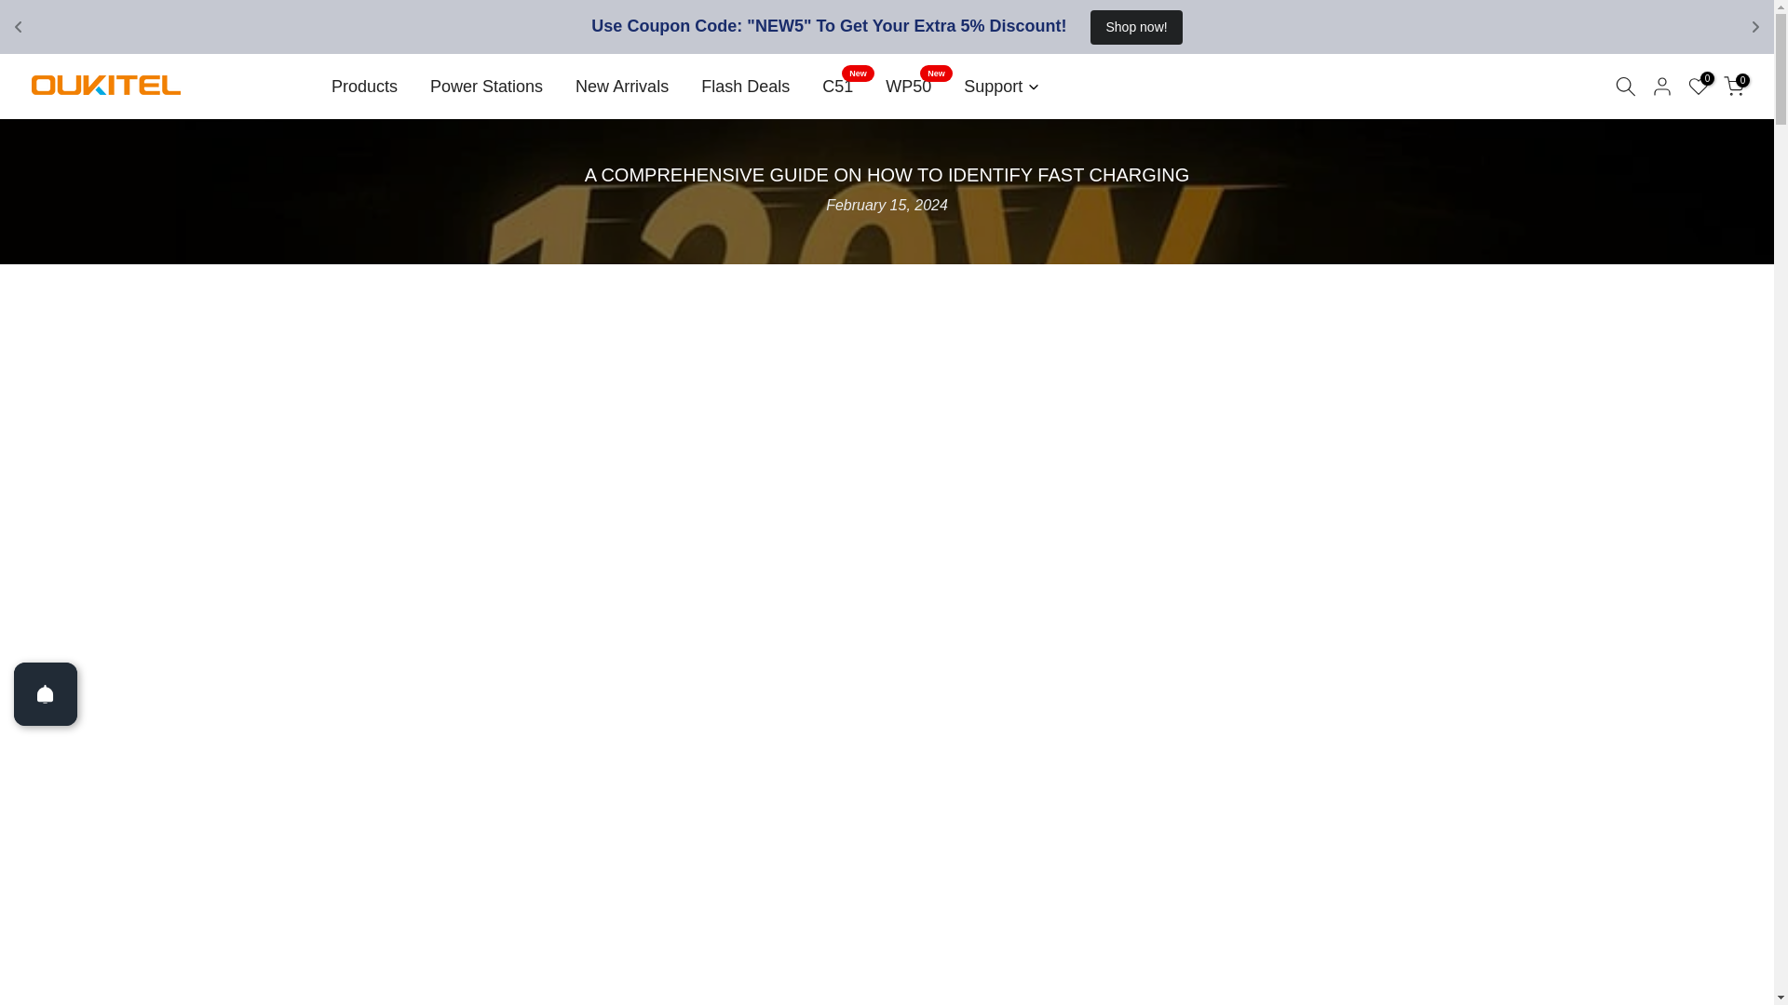  What do you see at coordinates (363, 86) in the screenshot?
I see `Products` at bounding box center [363, 86].